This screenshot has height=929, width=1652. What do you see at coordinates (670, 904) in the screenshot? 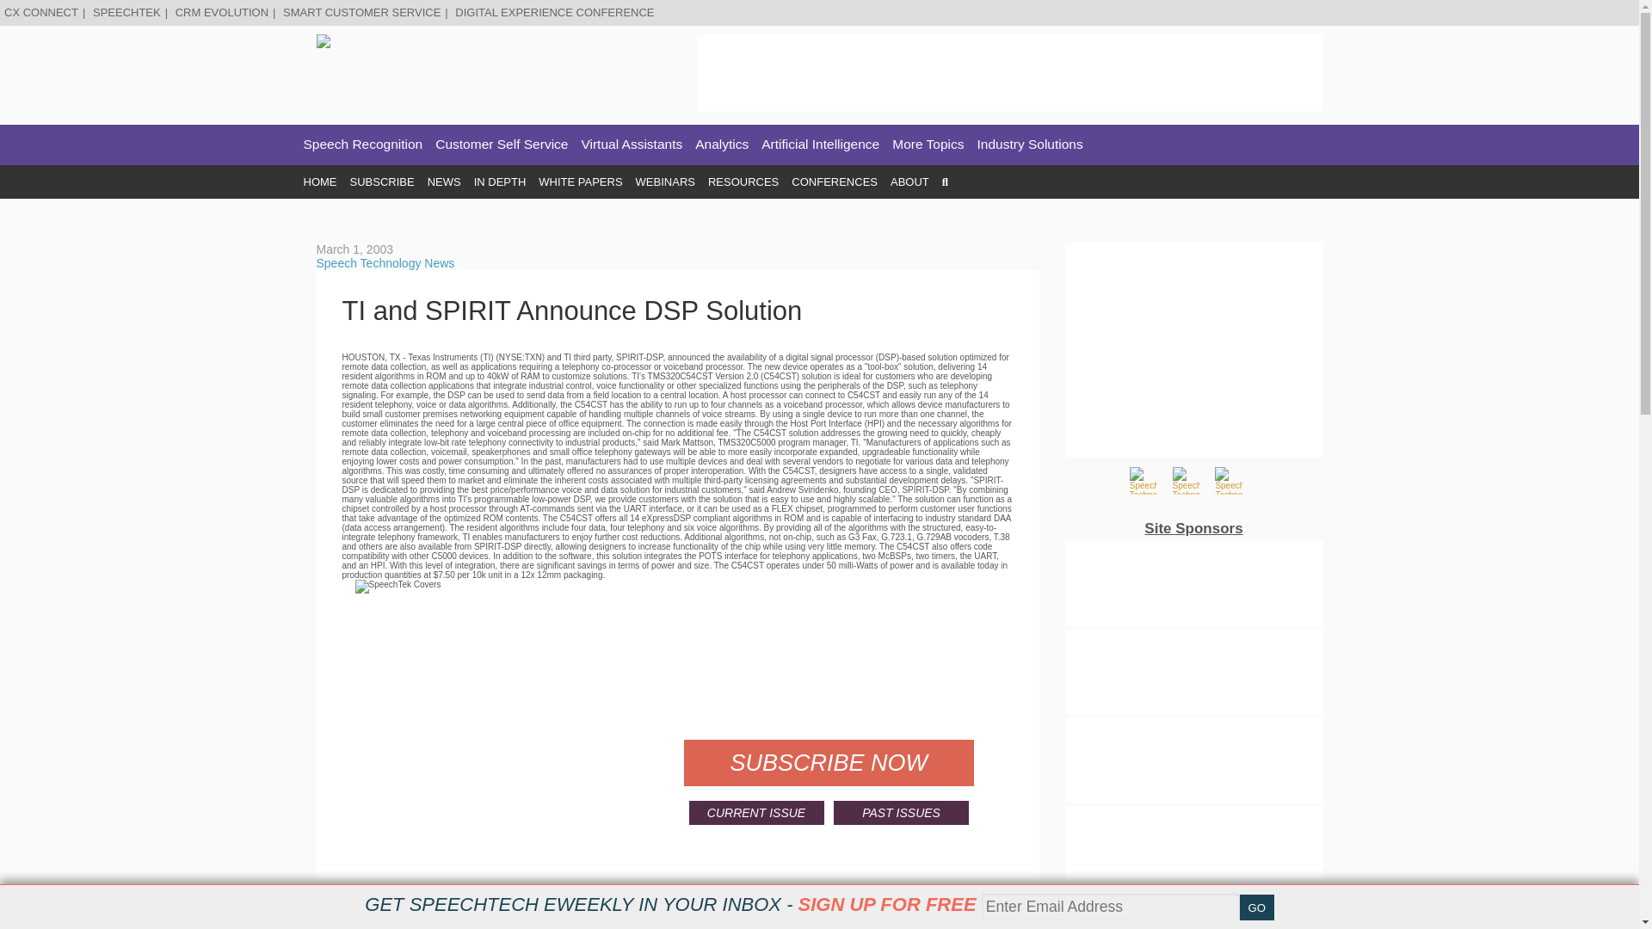
I see `GET SPEECHTECH EWEEKLY IN YOUR INBOX - SIGN UP FOR FREE` at bounding box center [670, 904].